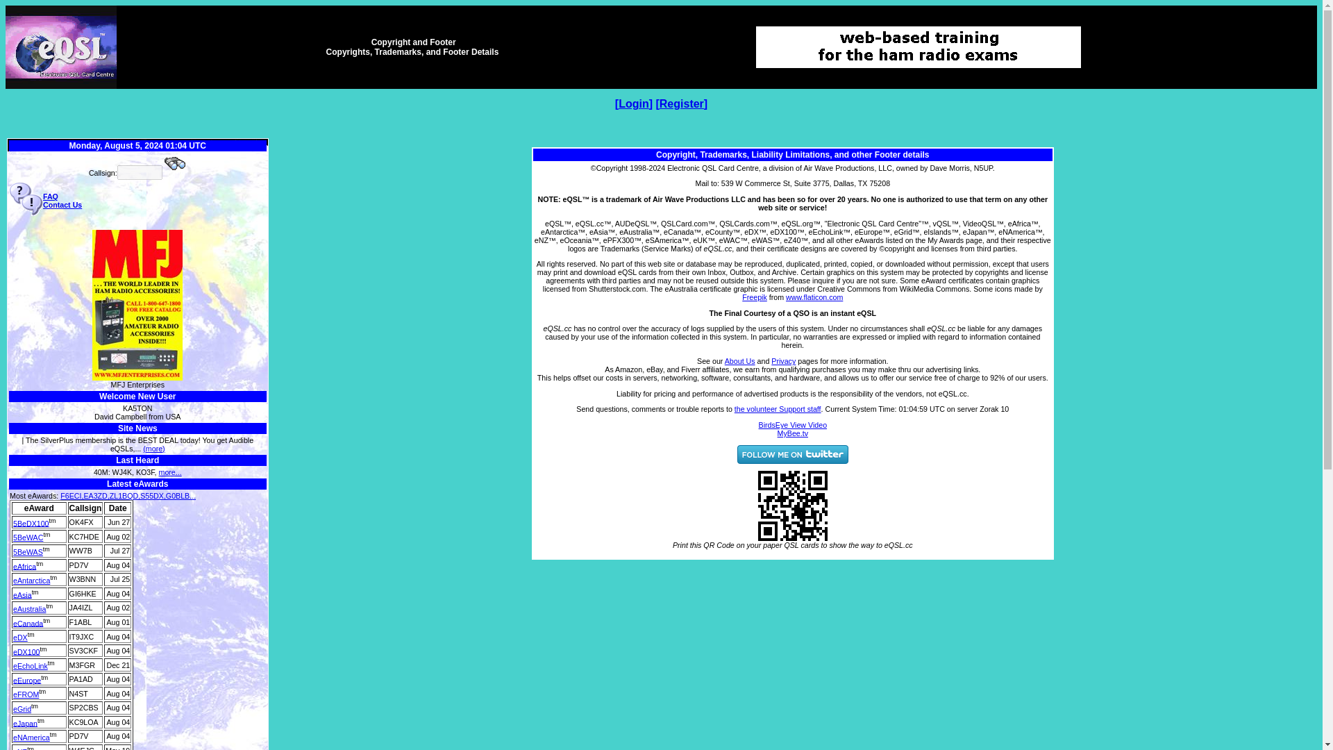 The image size is (1333, 750). I want to click on Call Search, so click(175, 164).